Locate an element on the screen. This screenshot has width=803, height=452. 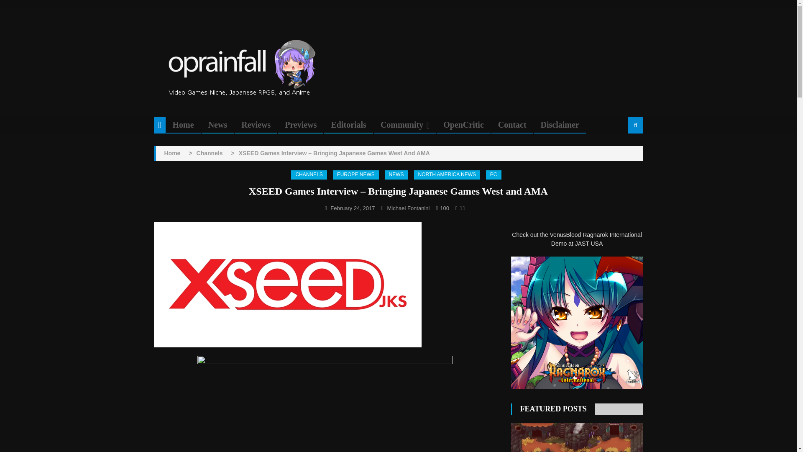
CHANNELS is located at coordinates (309, 175).